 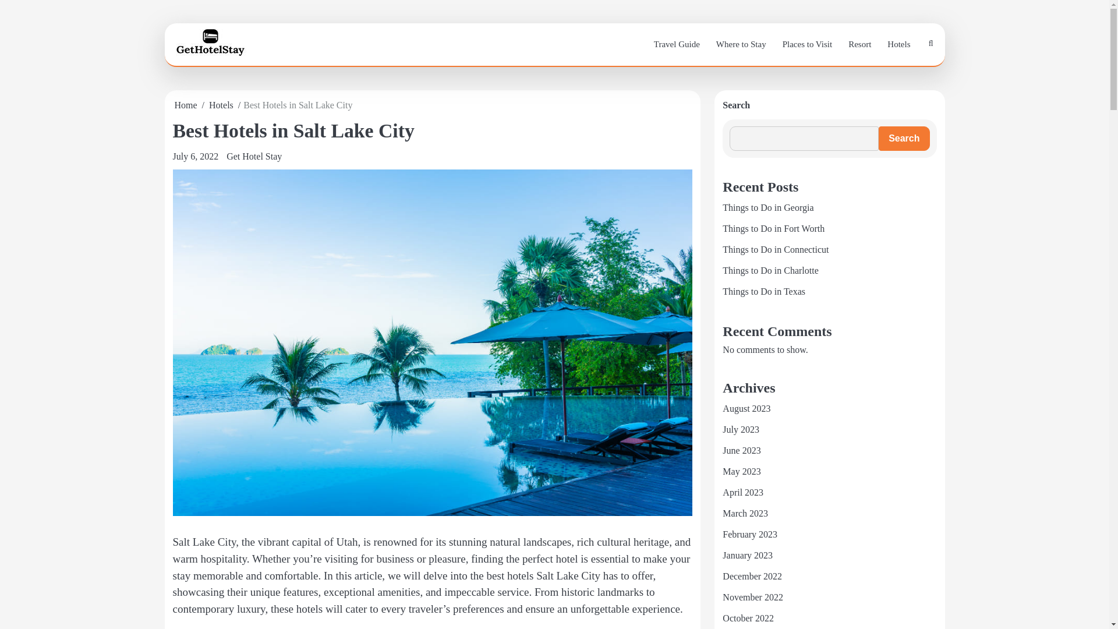 What do you see at coordinates (747, 556) in the screenshot?
I see `January 2023` at bounding box center [747, 556].